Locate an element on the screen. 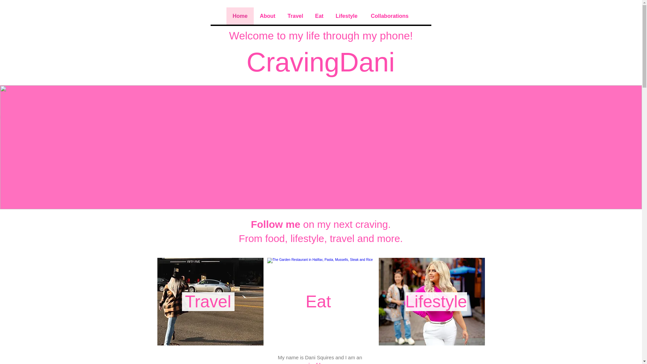 Image resolution: width=647 pixels, height=364 pixels. Cravingdani, blonde girl in Old Montreal is located at coordinates (431, 301).